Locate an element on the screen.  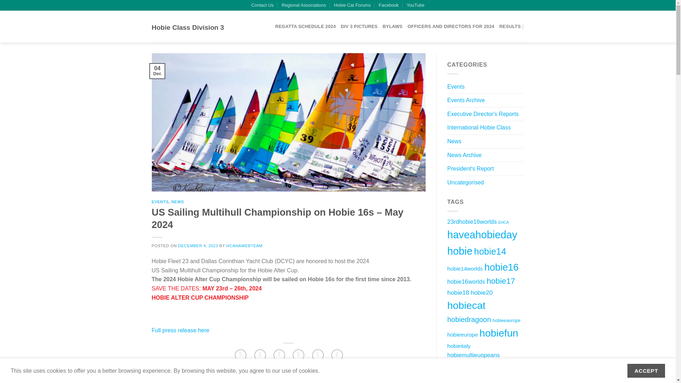
BYLAWS is located at coordinates (392, 26).